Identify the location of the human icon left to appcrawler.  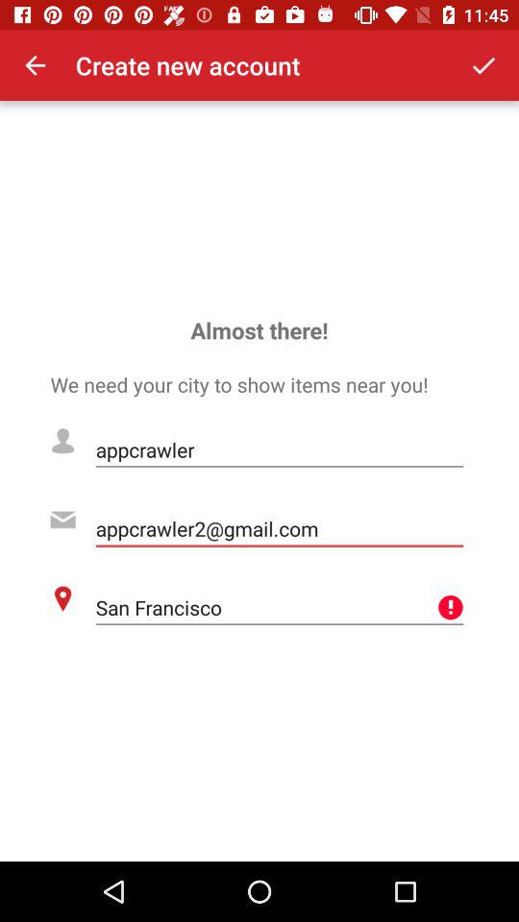
(62, 442).